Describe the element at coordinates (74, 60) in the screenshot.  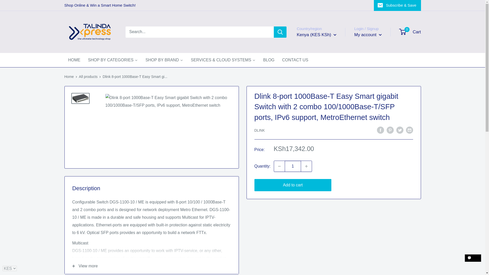
I see `HOME` at that location.